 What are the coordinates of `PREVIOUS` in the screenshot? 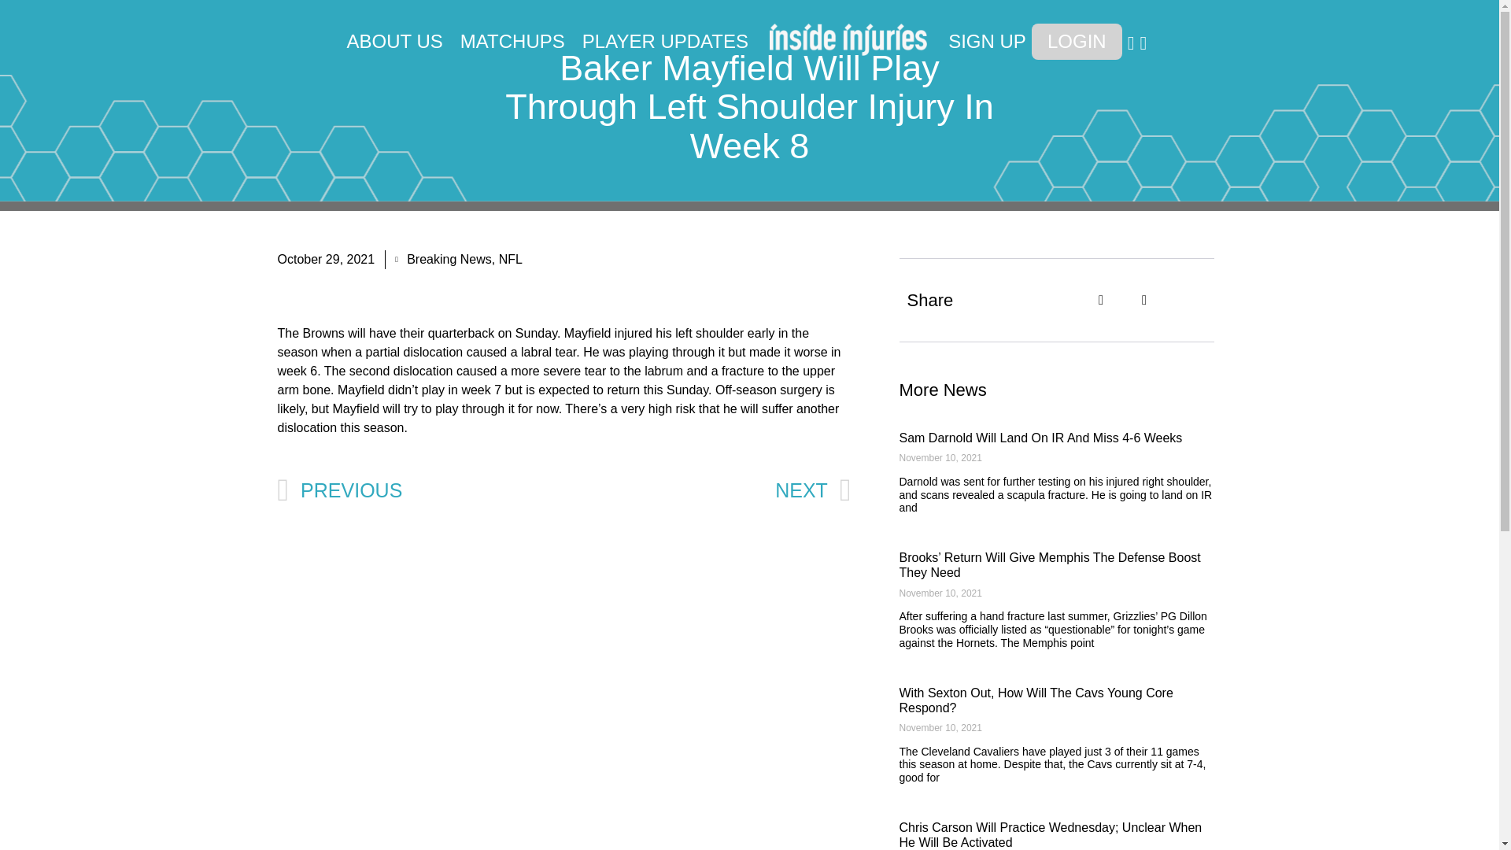 It's located at (420, 491).